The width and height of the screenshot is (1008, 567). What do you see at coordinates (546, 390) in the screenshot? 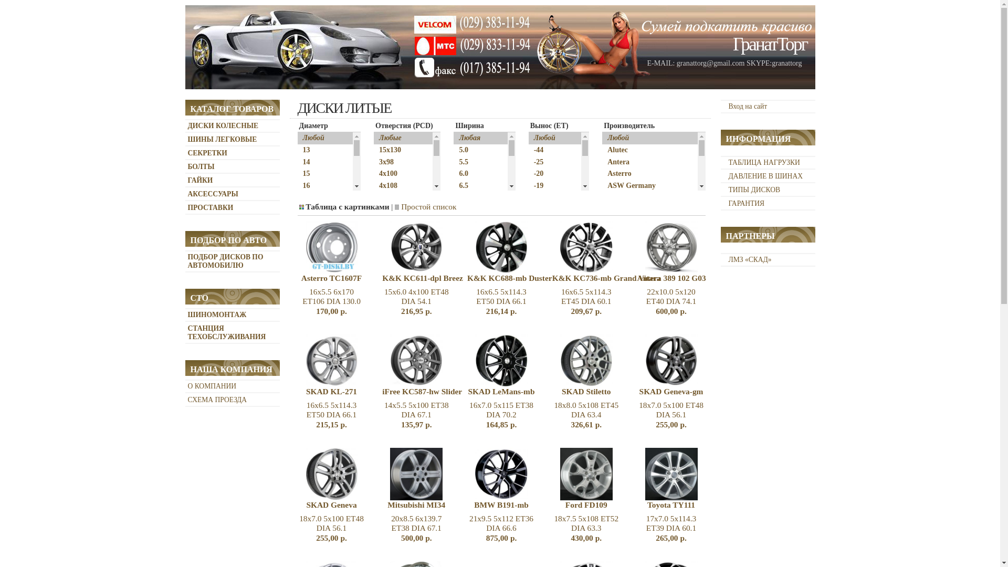
I see `22` at bounding box center [546, 390].